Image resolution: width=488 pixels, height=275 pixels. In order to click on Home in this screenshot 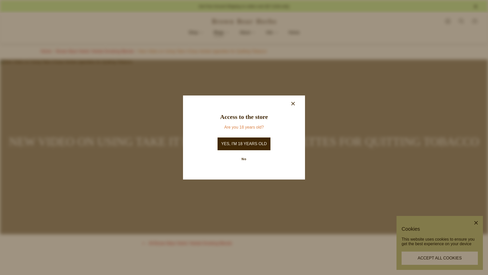, I will do `click(46, 51)`.